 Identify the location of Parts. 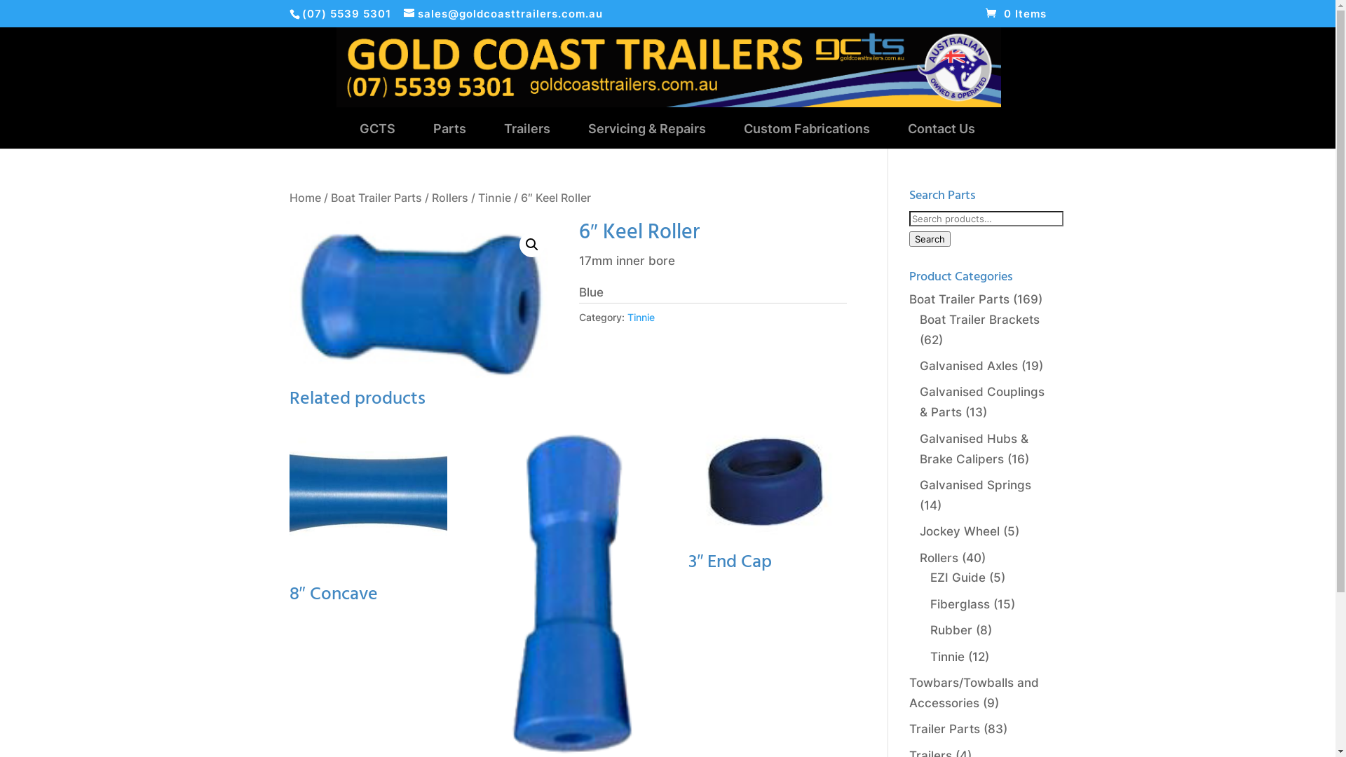
(450, 136).